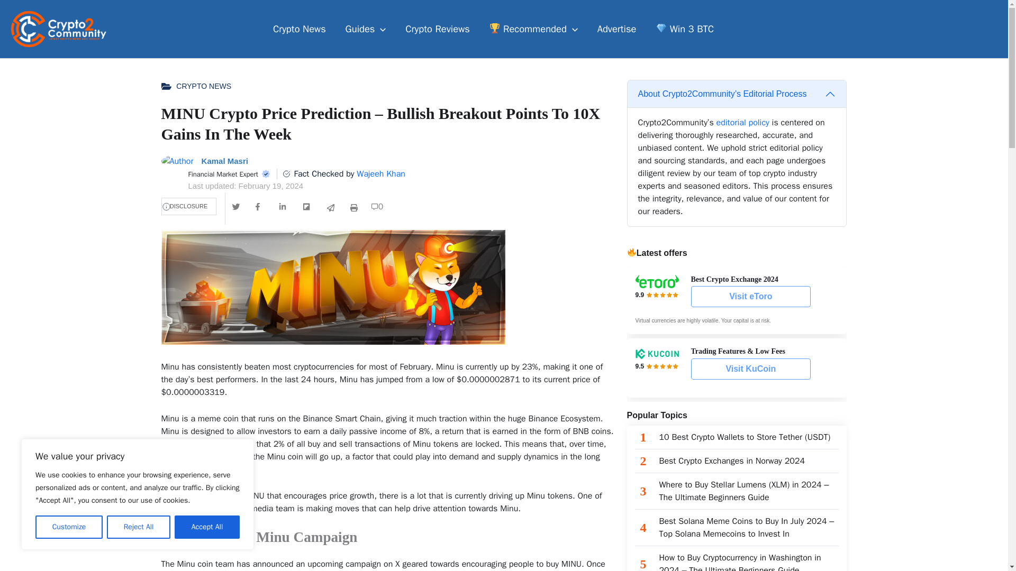 The image size is (1016, 571). Describe the element at coordinates (283, 206) in the screenshot. I see `Share via LinkedIn` at that location.